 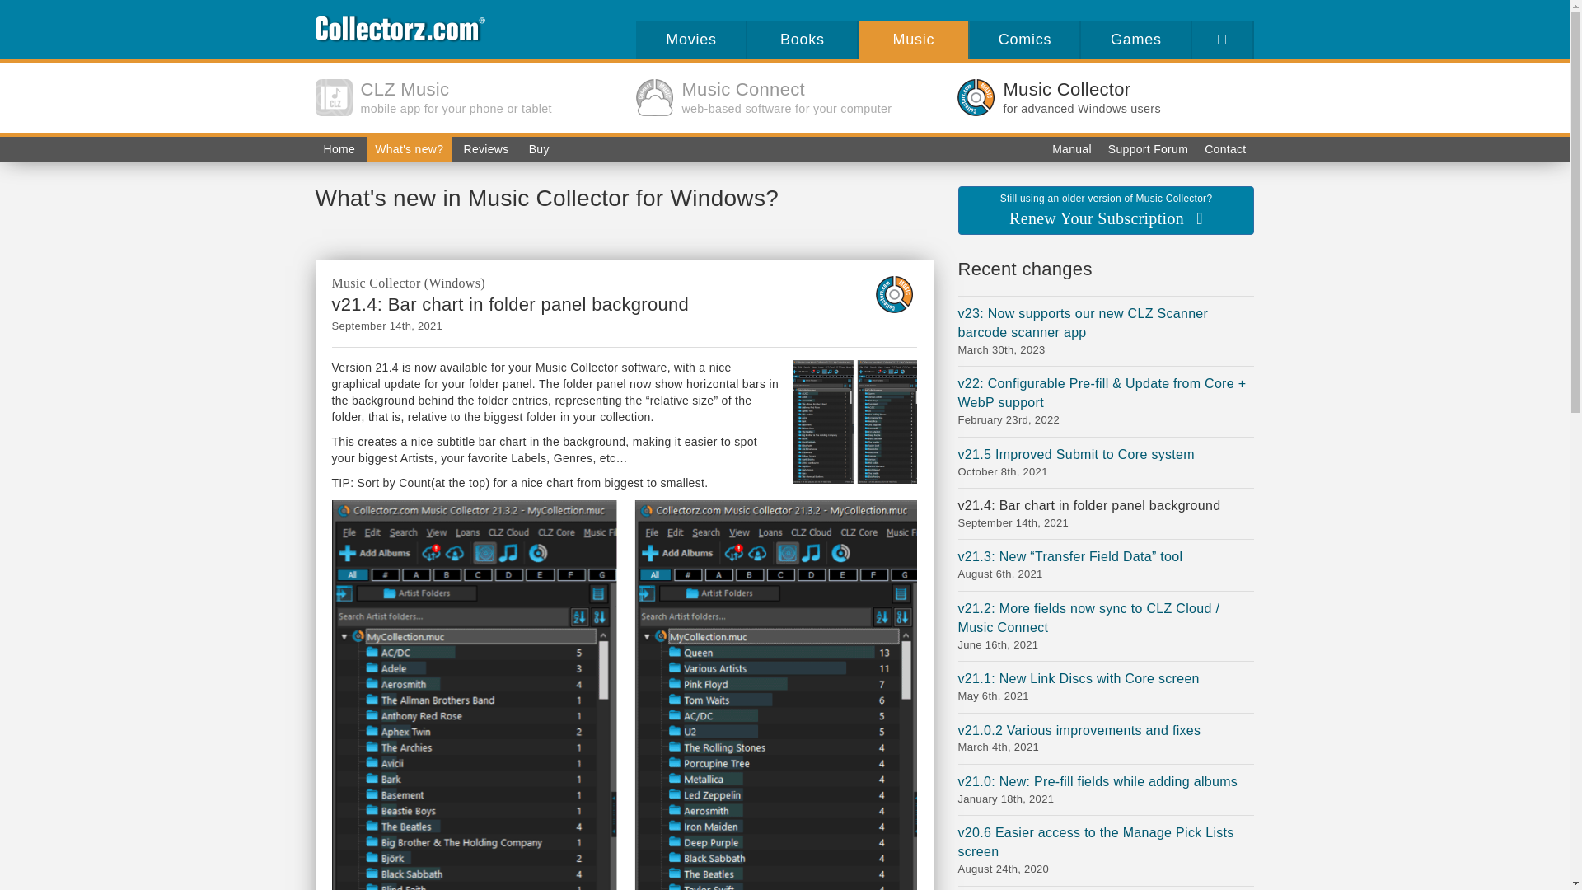 I want to click on Home, so click(x=1224, y=148).